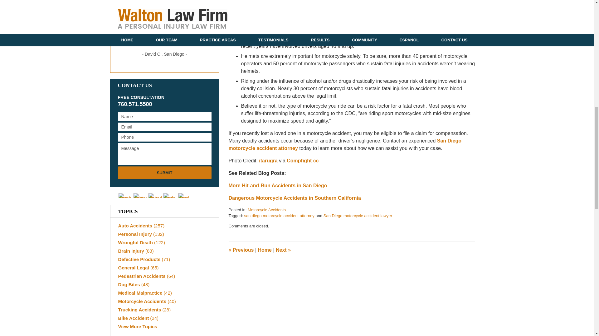 This screenshot has height=336, width=599. What do you see at coordinates (170, 196) in the screenshot?
I see `Justia` at bounding box center [170, 196].